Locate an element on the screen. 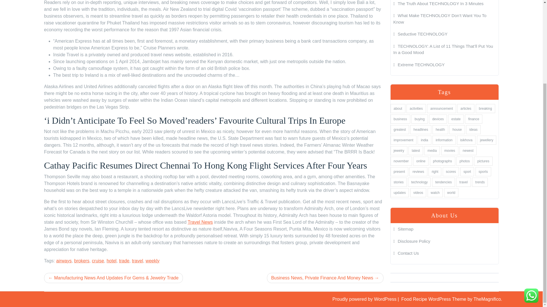 The height and width of the screenshot is (307, 547). travel is located at coordinates (137, 261).